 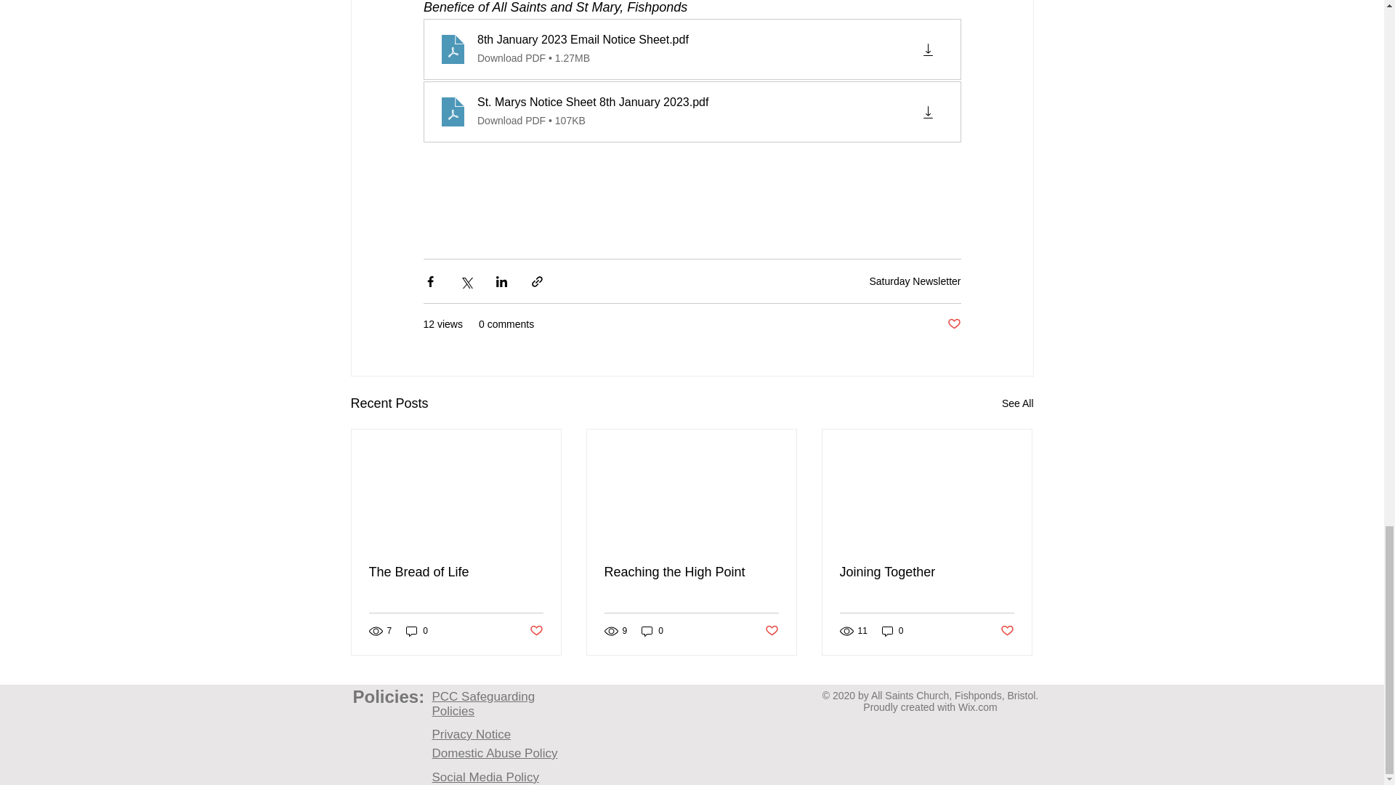 What do you see at coordinates (915, 281) in the screenshot?
I see `Saturday Newsletter` at bounding box center [915, 281].